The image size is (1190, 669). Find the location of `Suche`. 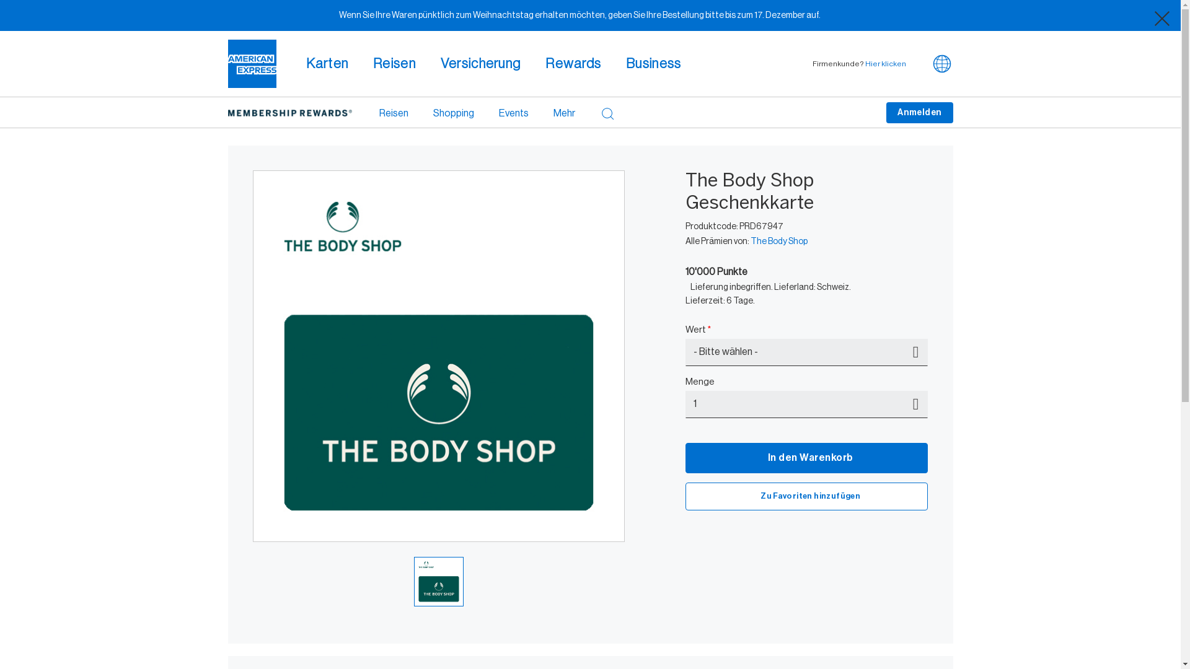

Suche is located at coordinates (607, 113).